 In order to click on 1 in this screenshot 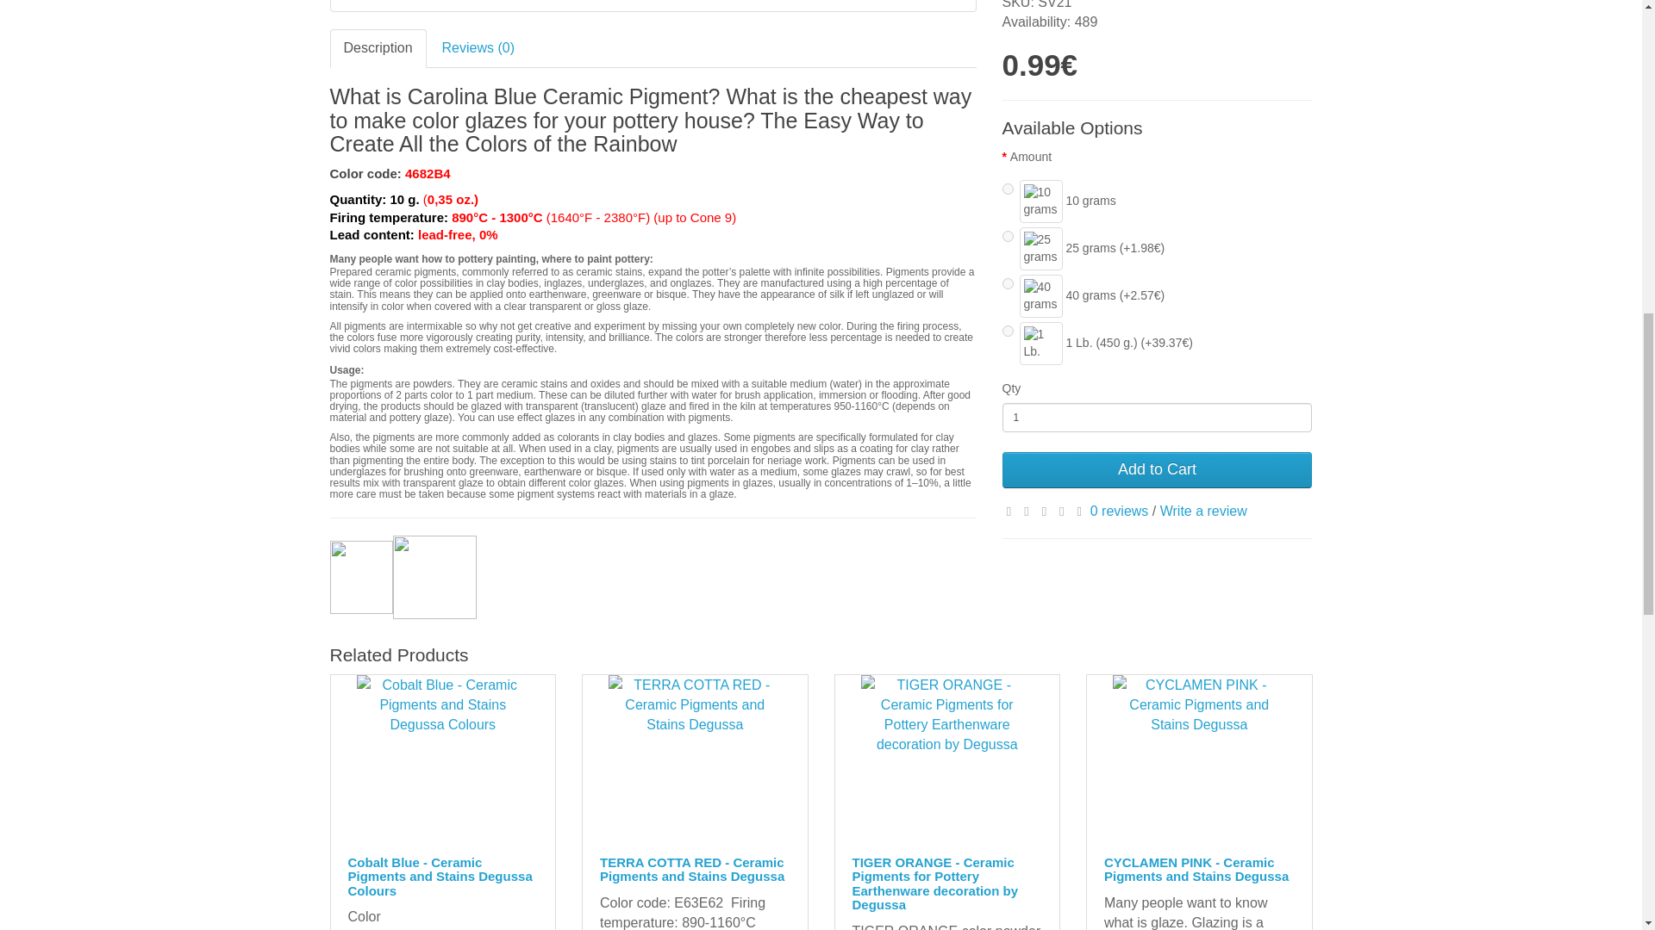, I will do `click(1157, 417)`.